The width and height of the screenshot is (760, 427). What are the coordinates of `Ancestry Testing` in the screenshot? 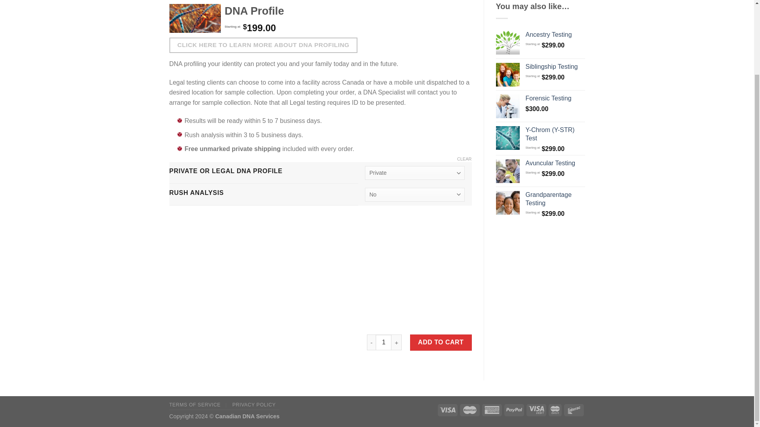 It's located at (555, 35).